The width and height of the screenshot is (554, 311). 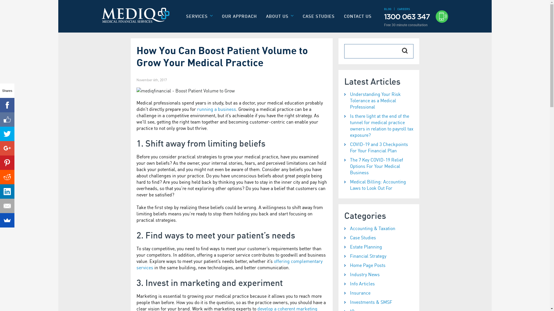 What do you see at coordinates (7, 220) in the screenshot?
I see `SumoMe` at bounding box center [7, 220].